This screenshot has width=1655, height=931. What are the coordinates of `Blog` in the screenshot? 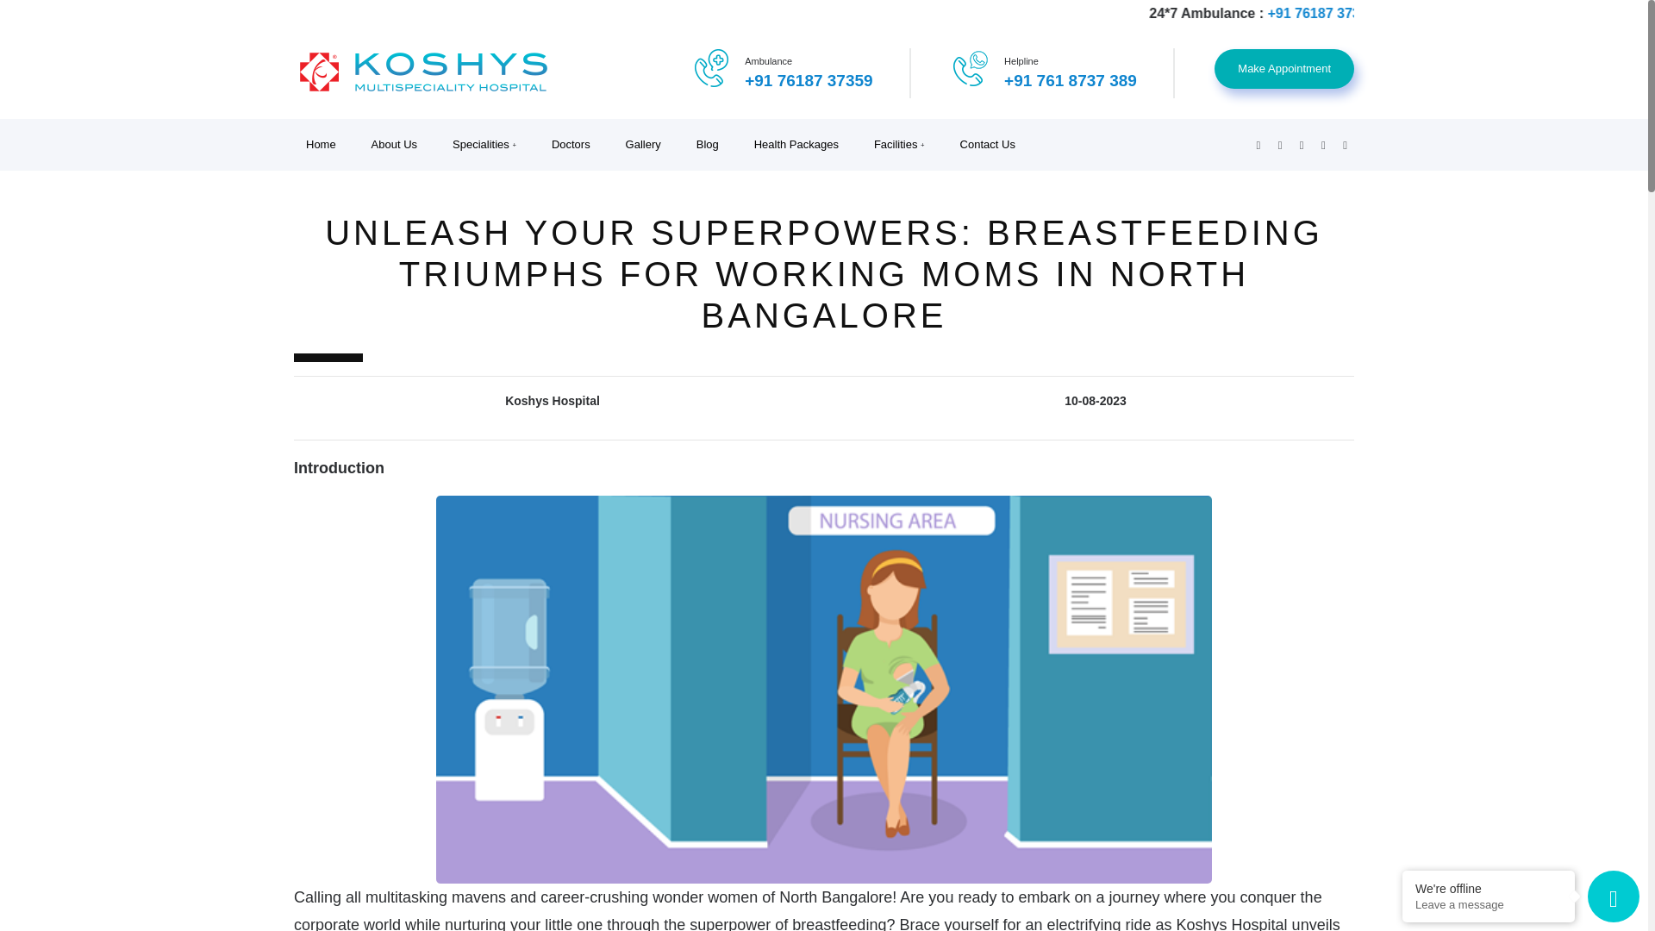 It's located at (713, 145).